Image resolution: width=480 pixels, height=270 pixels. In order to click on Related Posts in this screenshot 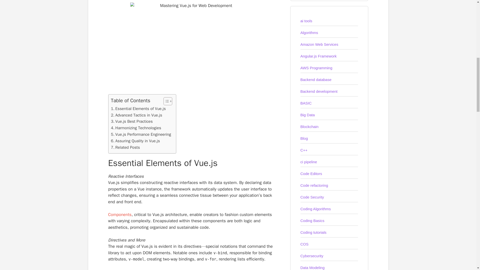, I will do `click(125, 147)`.